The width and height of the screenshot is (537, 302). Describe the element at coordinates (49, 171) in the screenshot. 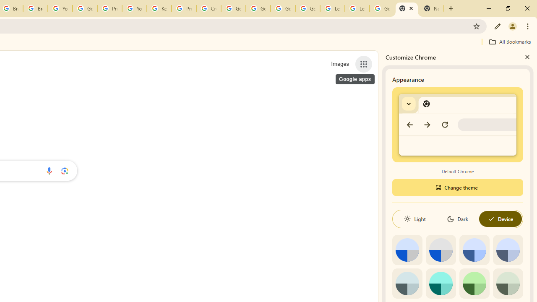

I see `Search by voice` at that location.